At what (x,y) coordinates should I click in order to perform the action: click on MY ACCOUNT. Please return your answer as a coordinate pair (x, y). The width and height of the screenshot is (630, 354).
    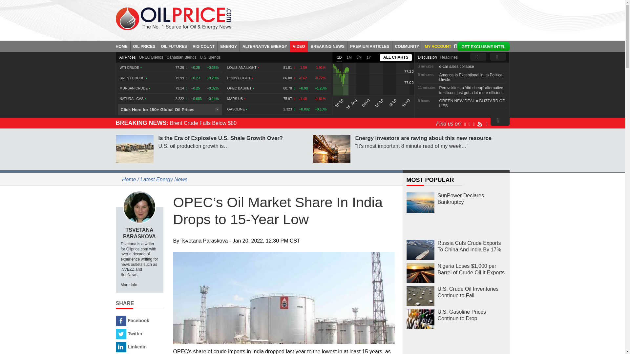
    Looking at the image, I should click on (438, 46).